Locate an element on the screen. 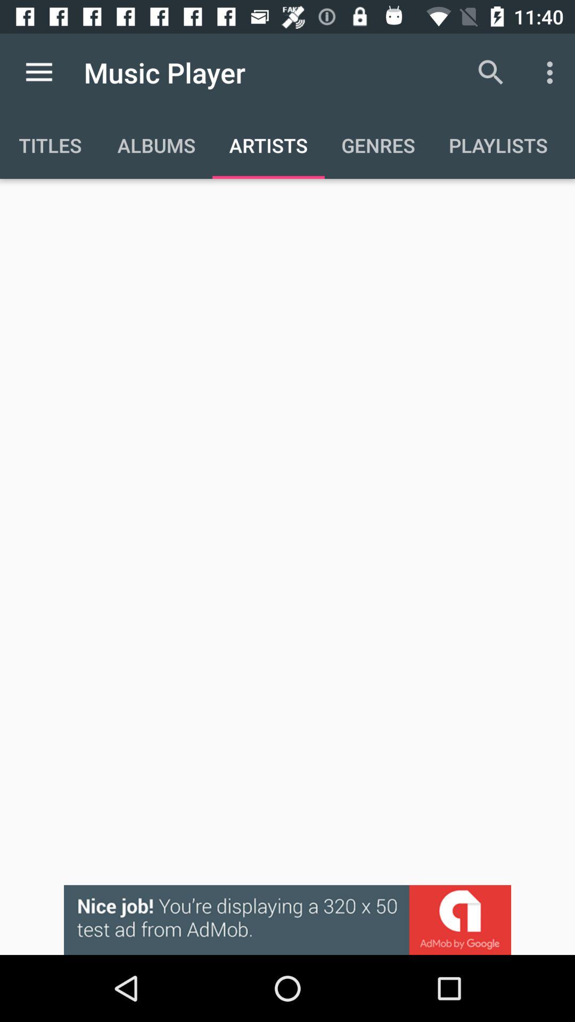 This screenshot has height=1022, width=575. go to home page is located at coordinates (39, 72).